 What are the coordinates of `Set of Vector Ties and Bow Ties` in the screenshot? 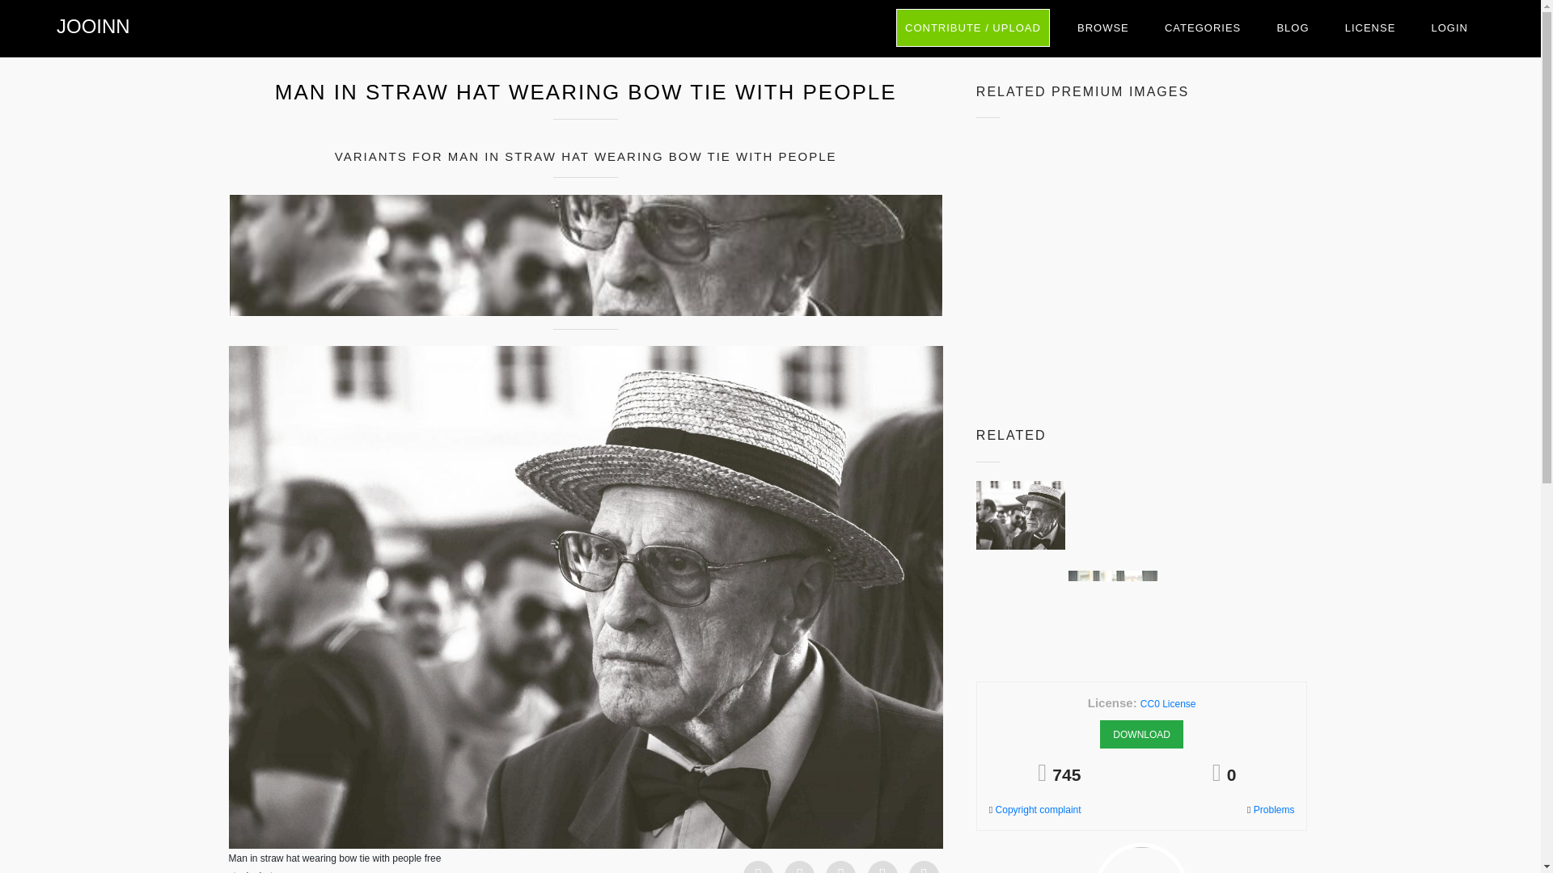 It's located at (1021, 170).